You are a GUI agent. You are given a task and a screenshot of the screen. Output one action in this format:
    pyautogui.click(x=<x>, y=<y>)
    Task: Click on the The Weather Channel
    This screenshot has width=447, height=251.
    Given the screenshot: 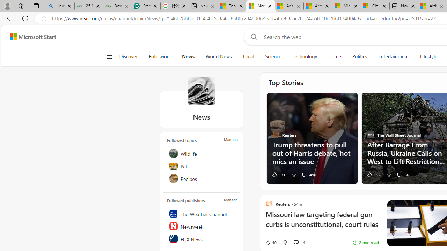 What is the action you would take?
    pyautogui.click(x=202, y=213)
    